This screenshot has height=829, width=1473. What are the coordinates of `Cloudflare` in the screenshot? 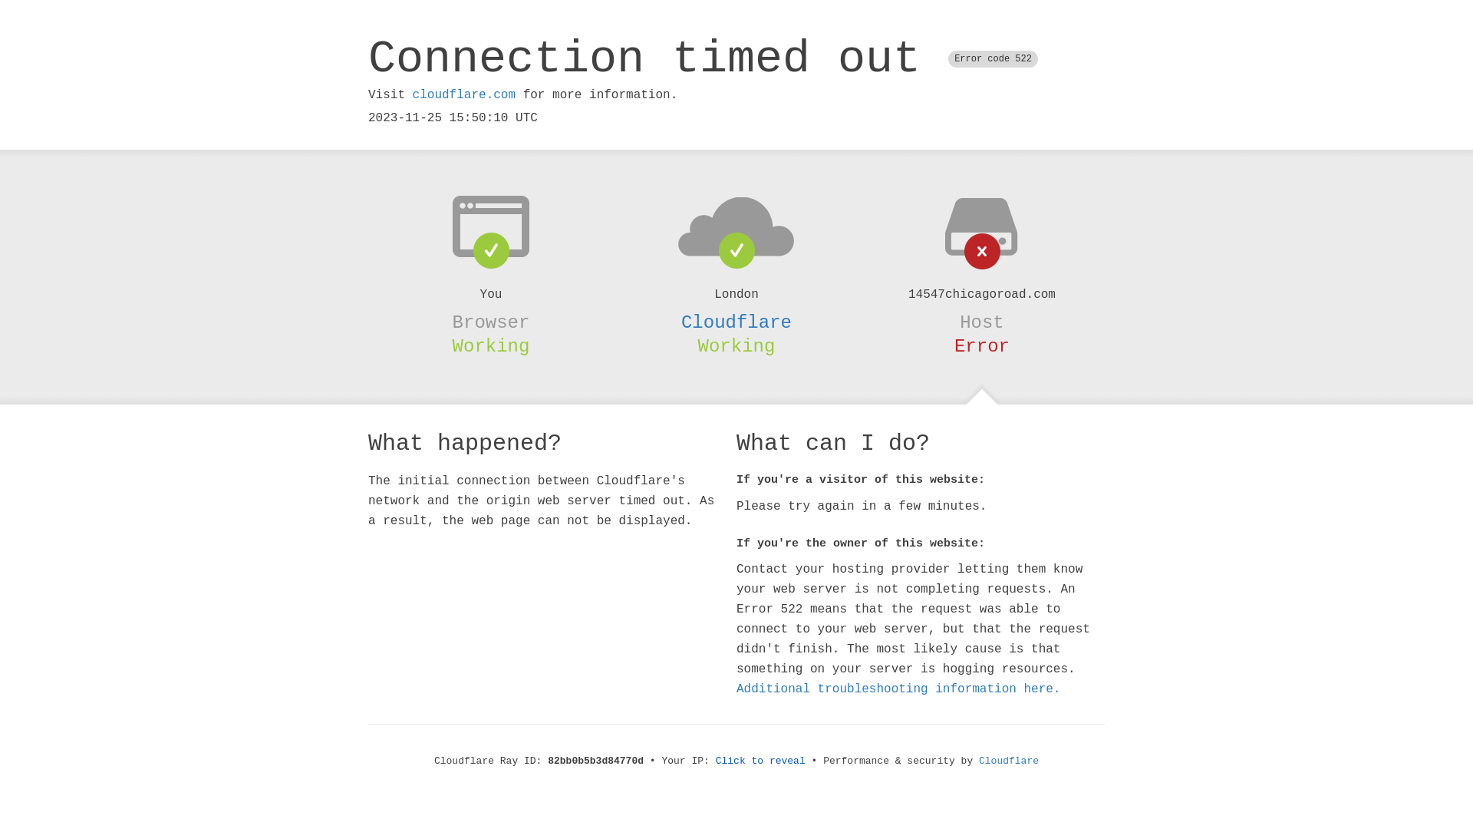 It's located at (736, 322).